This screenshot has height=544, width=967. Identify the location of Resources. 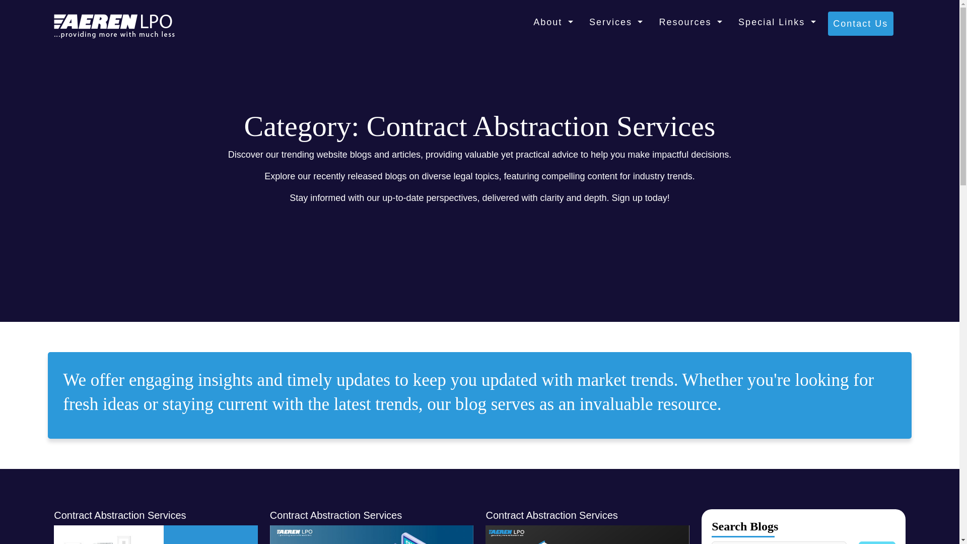
(690, 22).